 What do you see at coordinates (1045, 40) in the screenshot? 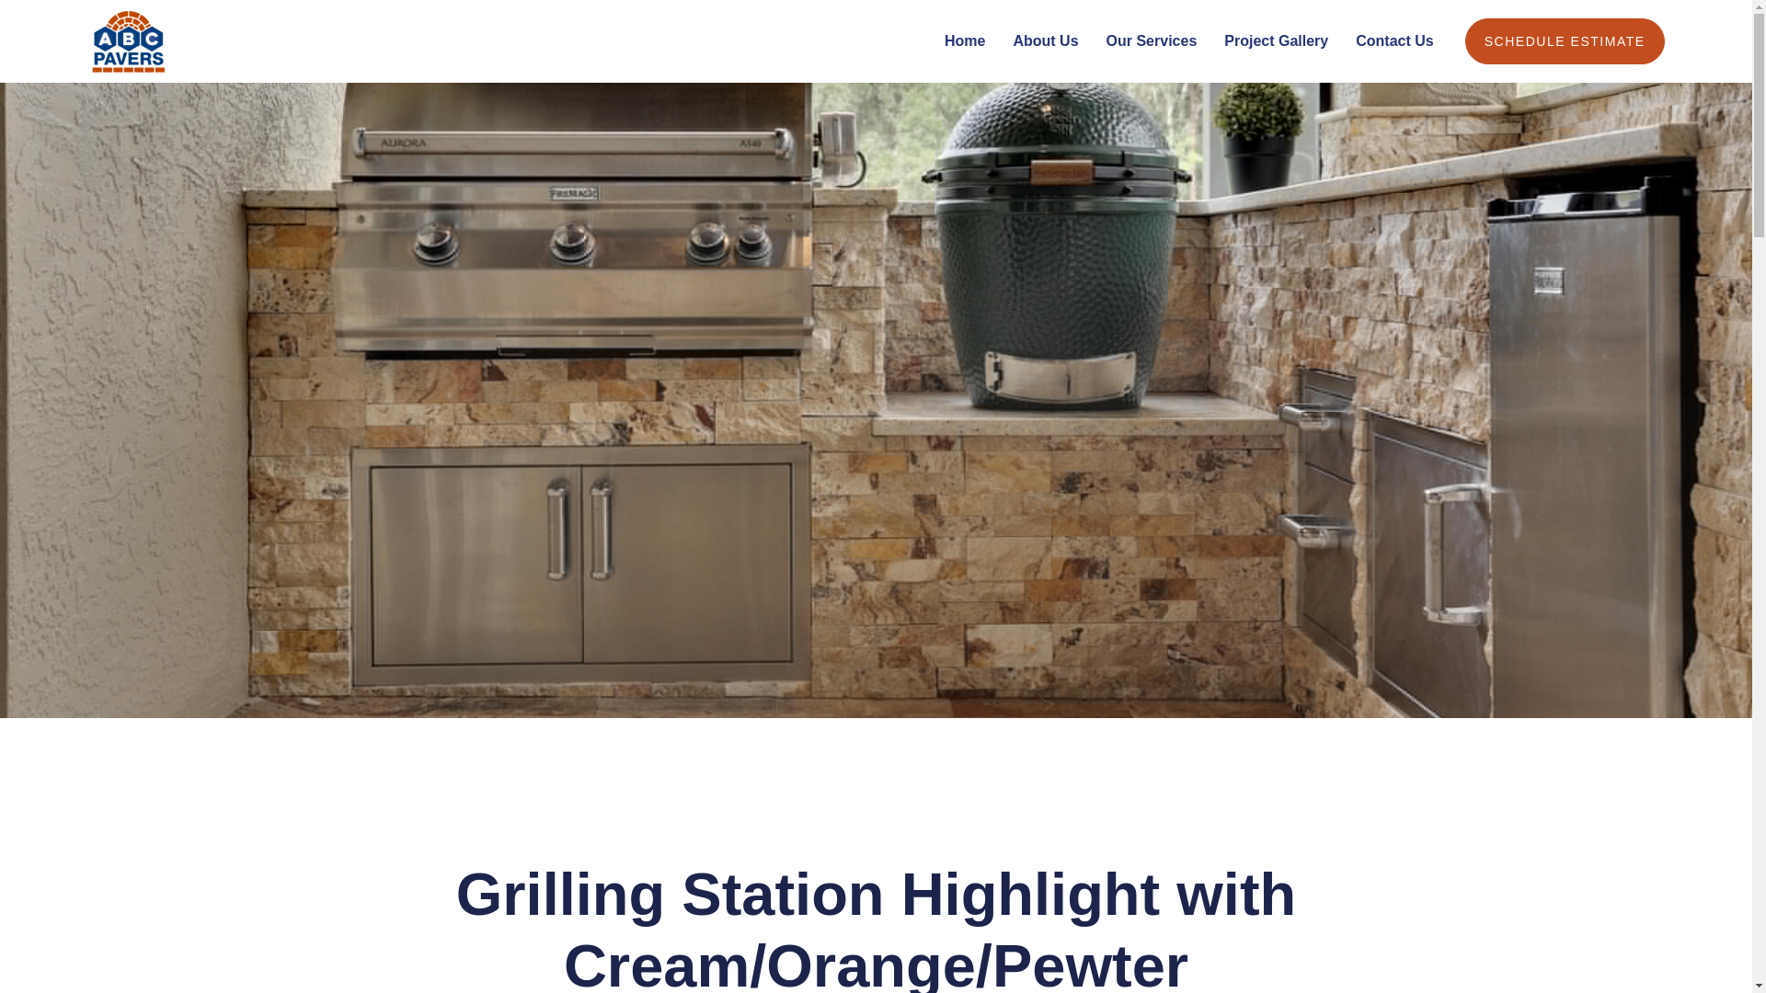
I see `About Us` at bounding box center [1045, 40].